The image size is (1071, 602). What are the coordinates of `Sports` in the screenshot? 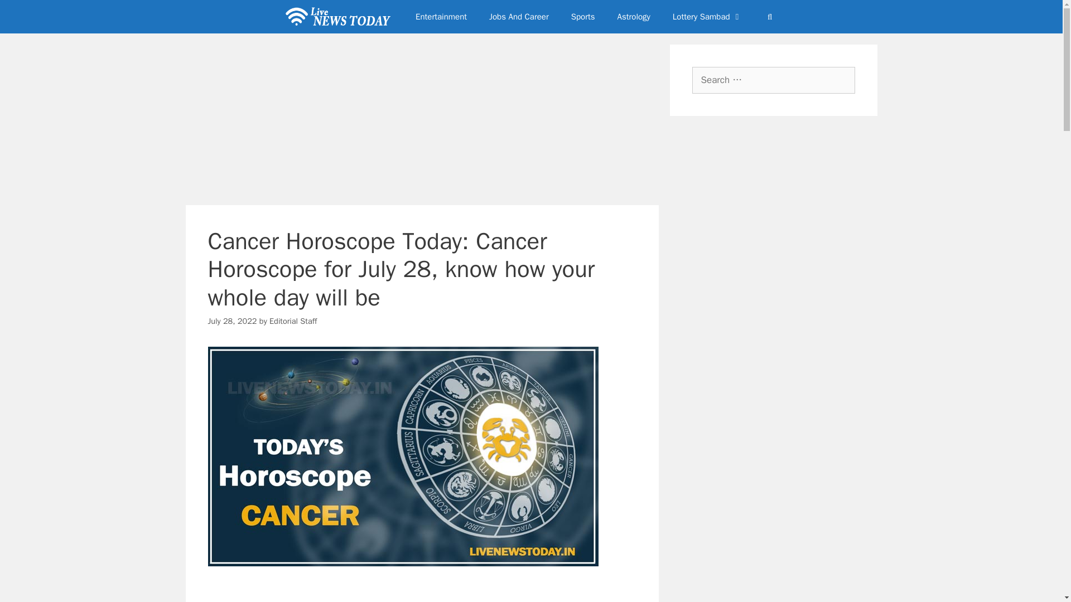 It's located at (583, 17).